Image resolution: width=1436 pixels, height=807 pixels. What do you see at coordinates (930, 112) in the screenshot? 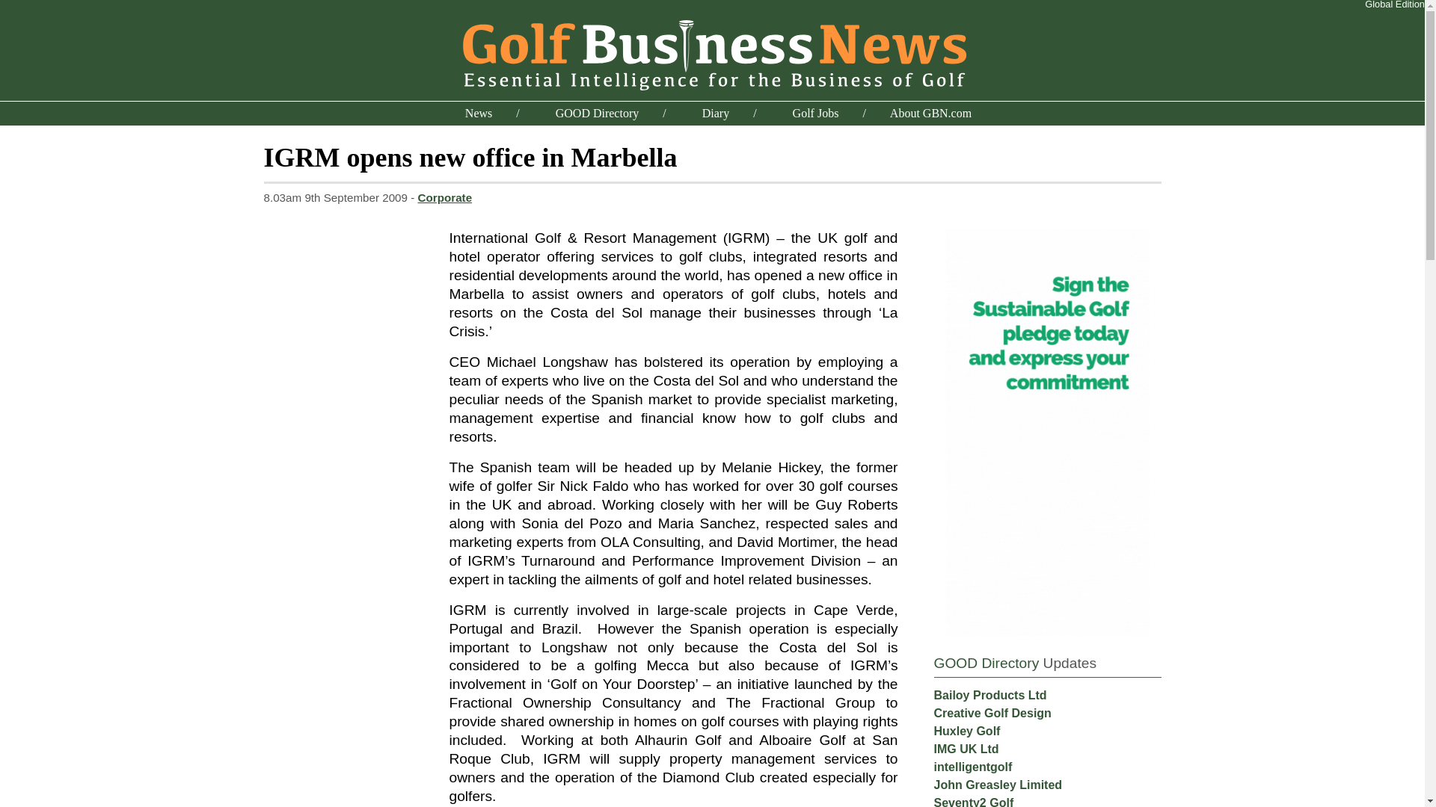
I see `About GBN.com` at bounding box center [930, 112].